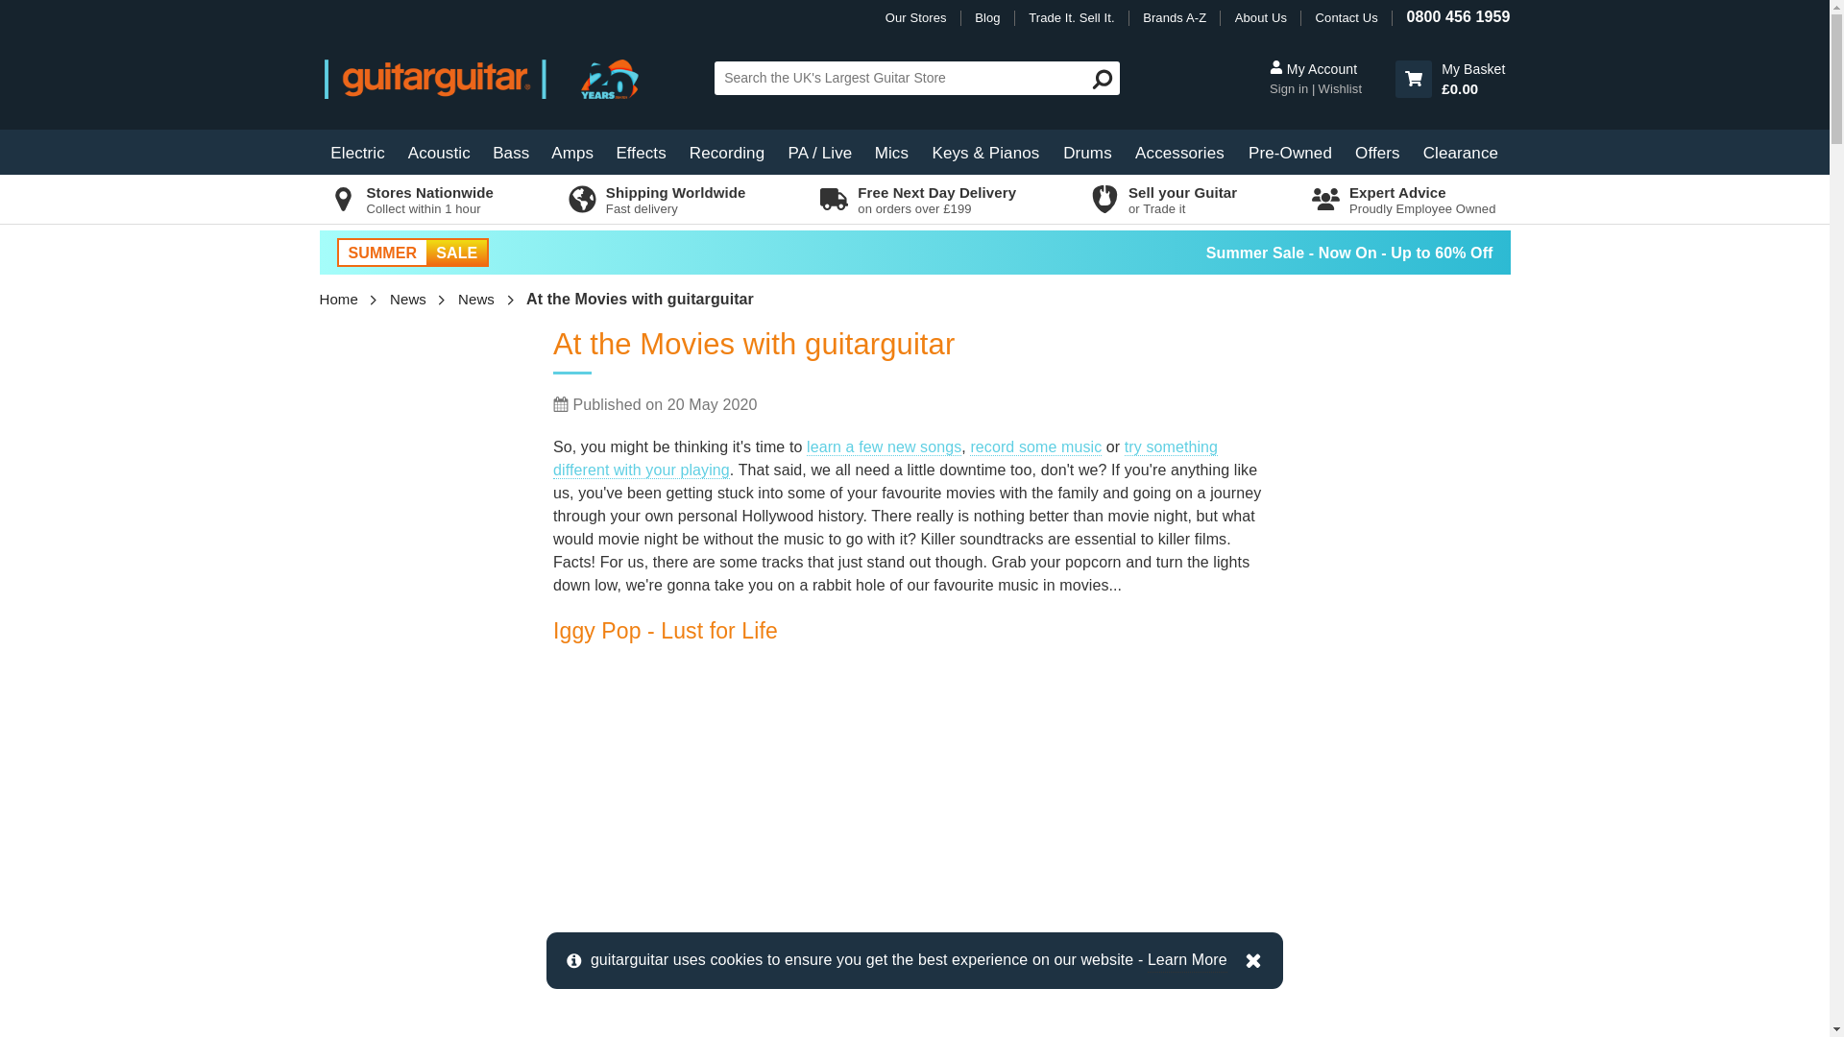 The height and width of the screenshot is (1037, 1844). Describe the element at coordinates (1458, 15) in the screenshot. I see `0800 456 1959` at that location.